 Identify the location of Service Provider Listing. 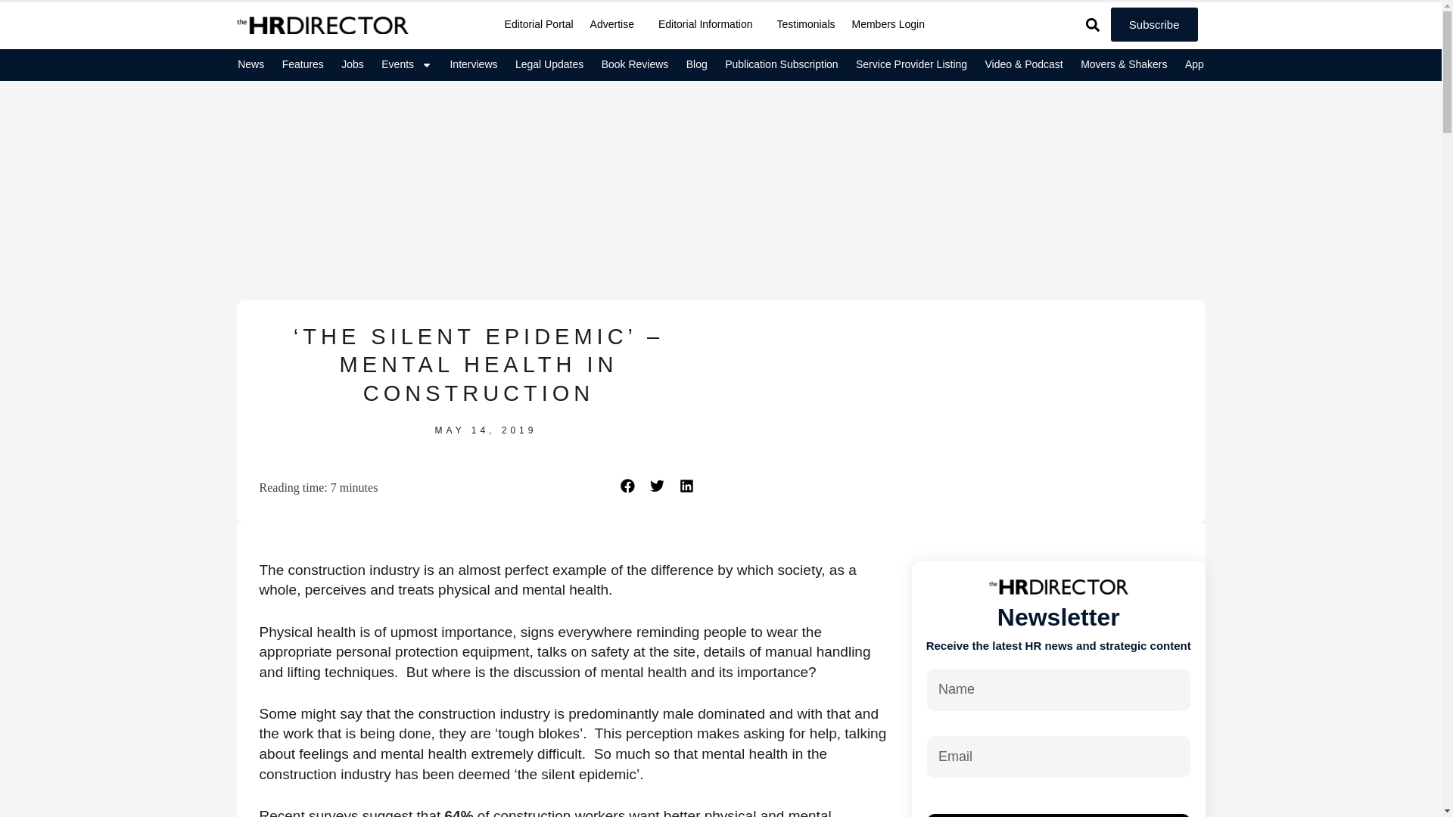
(910, 64).